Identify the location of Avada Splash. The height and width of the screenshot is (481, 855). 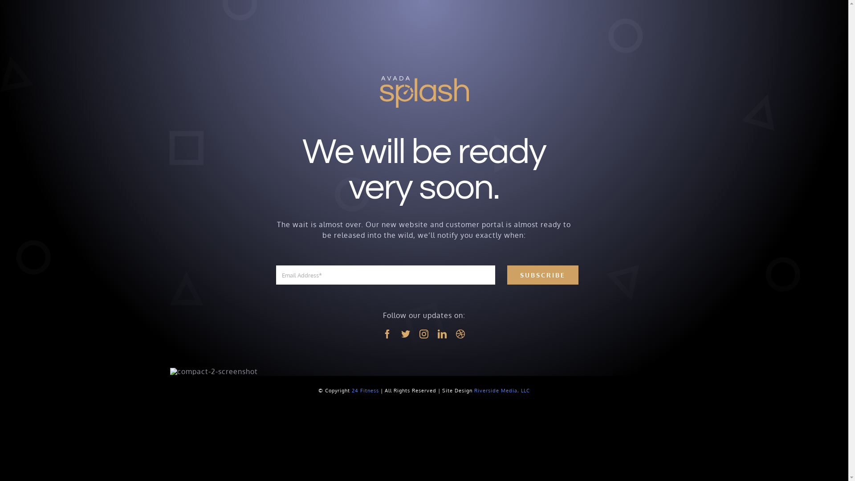
(424, 92).